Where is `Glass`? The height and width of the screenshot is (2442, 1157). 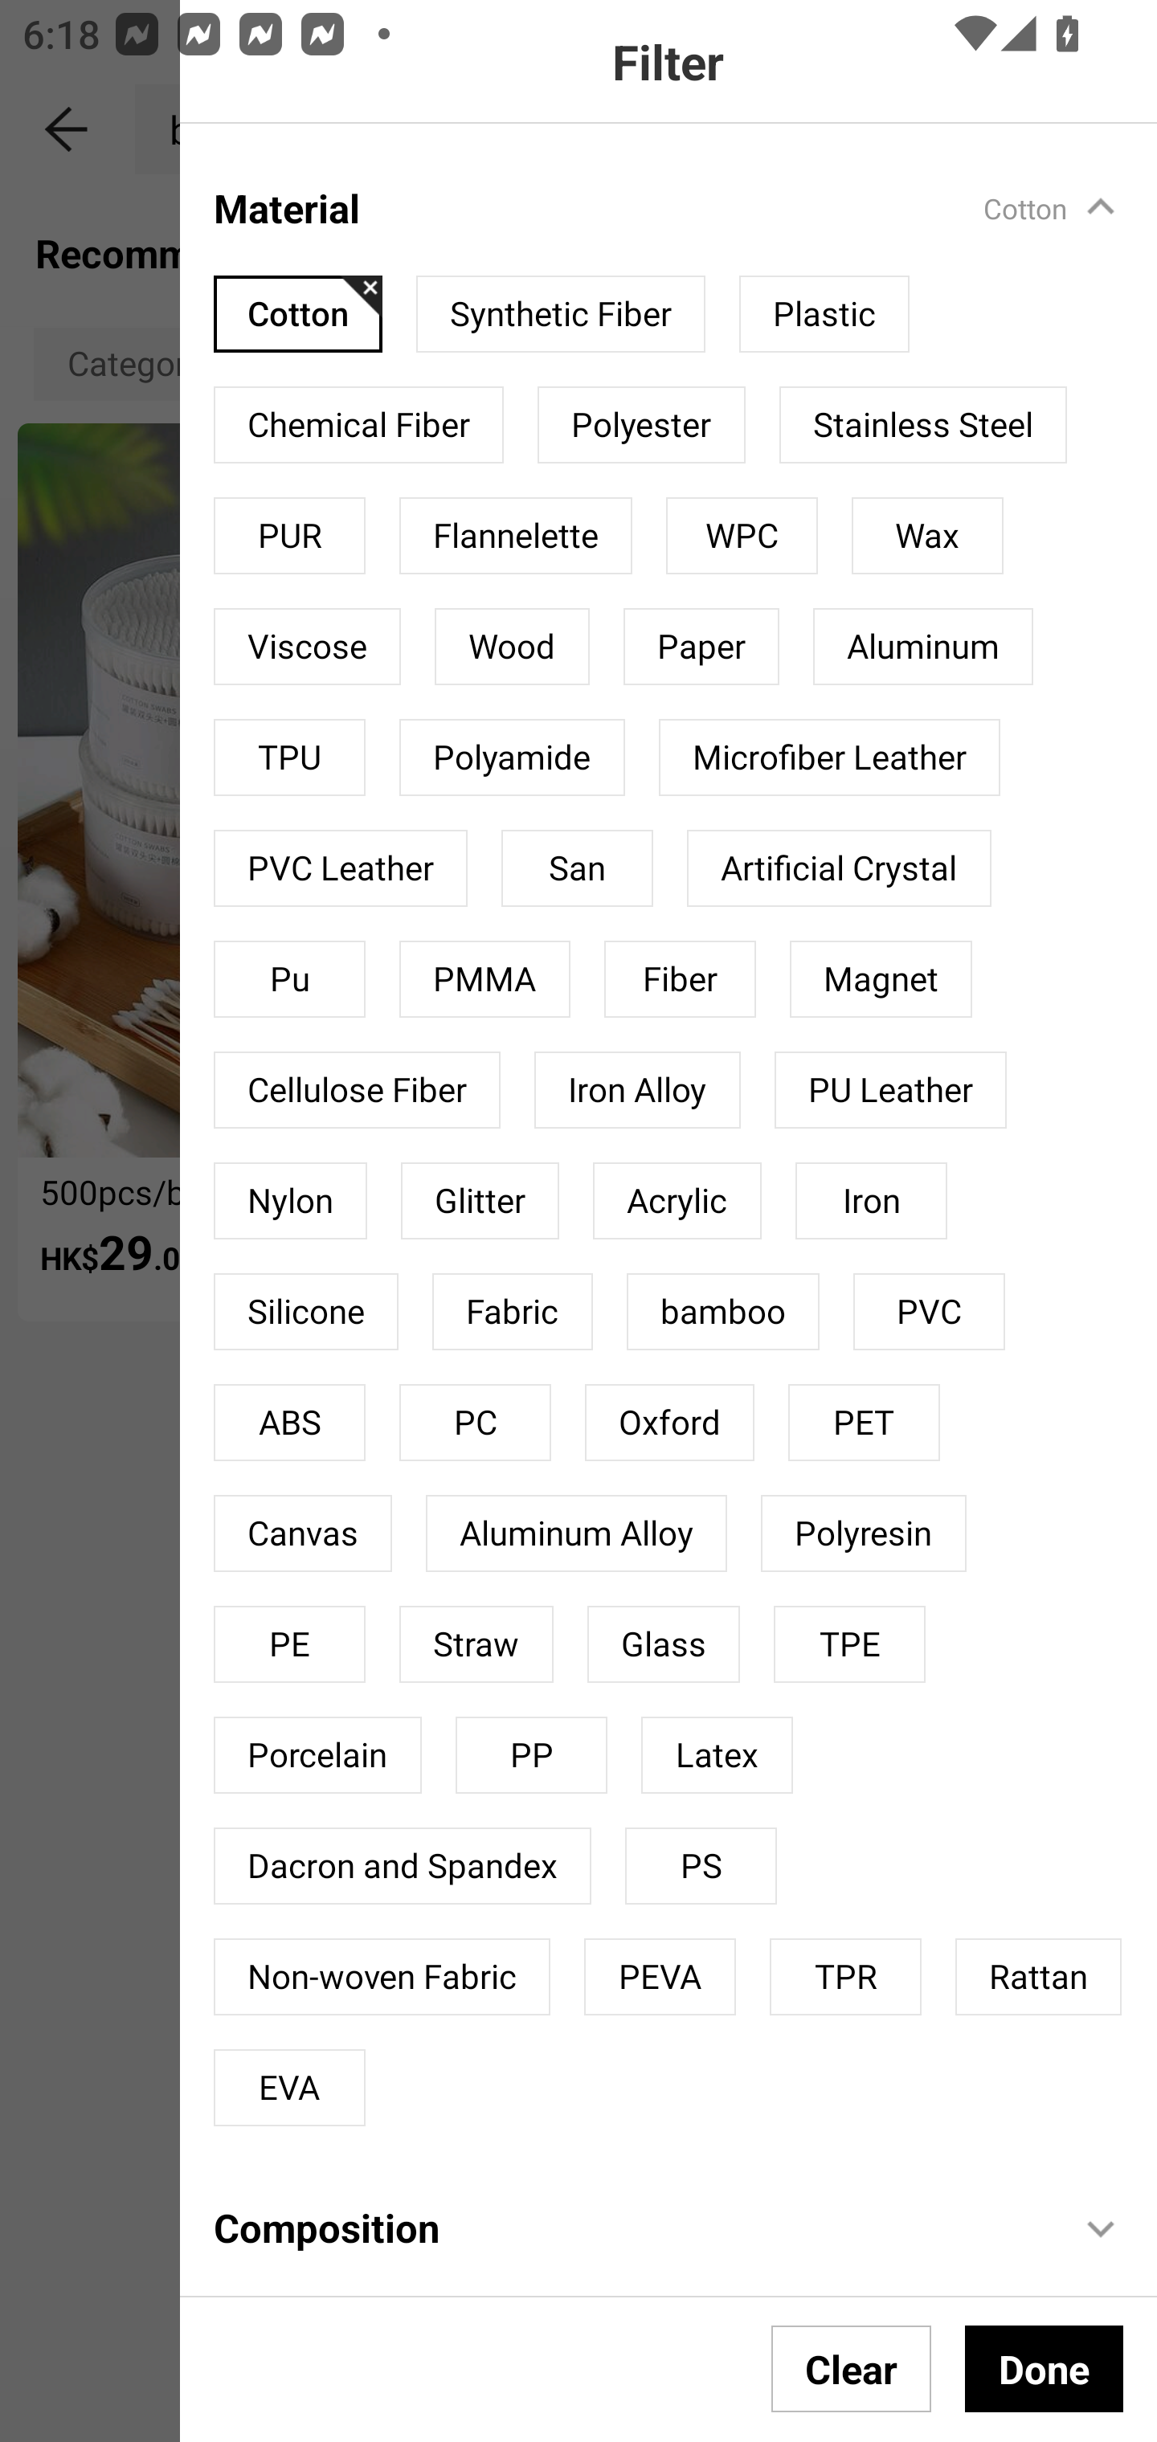 Glass is located at coordinates (664, 1644).